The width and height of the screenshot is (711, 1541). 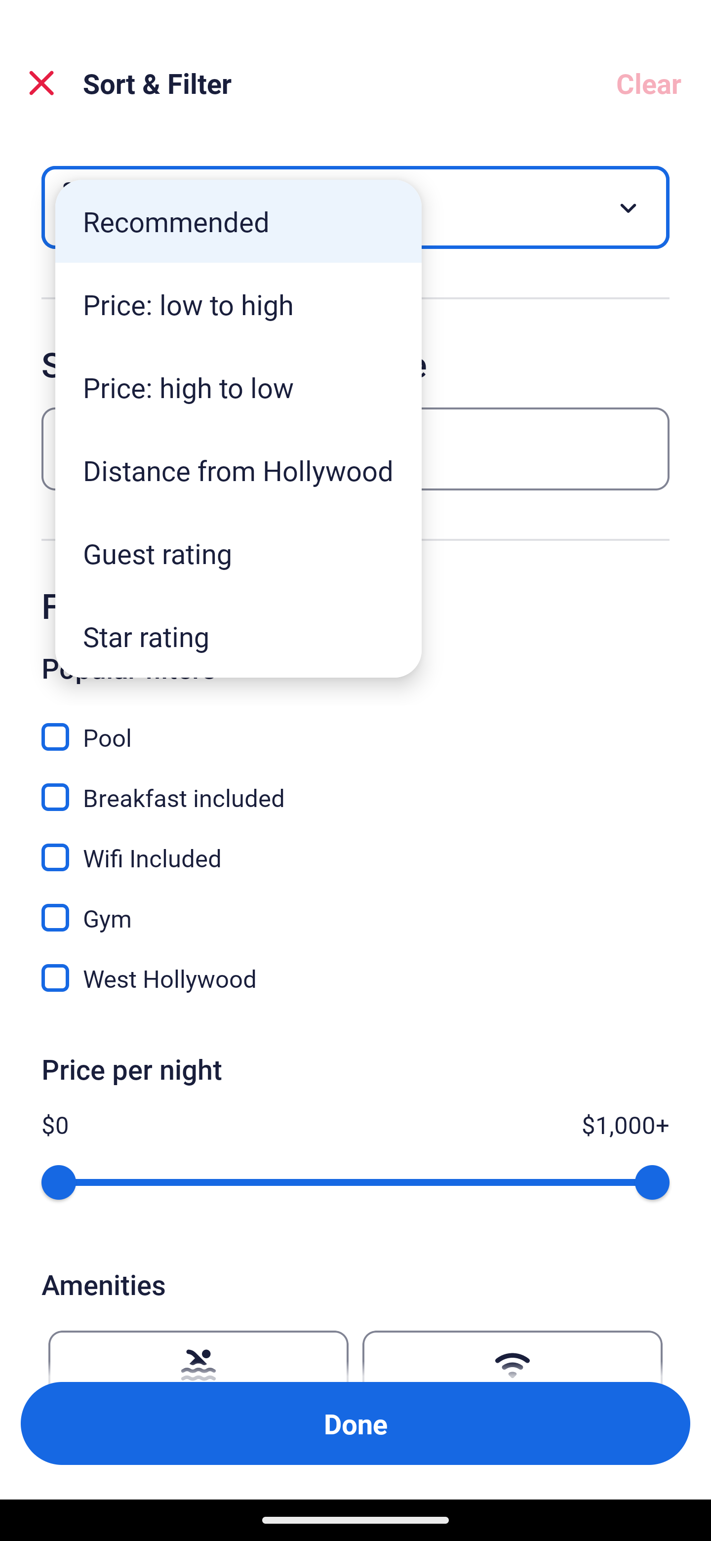 What do you see at coordinates (238, 304) in the screenshot?
I see `Price: low to high` at bounding box center [238, 304].